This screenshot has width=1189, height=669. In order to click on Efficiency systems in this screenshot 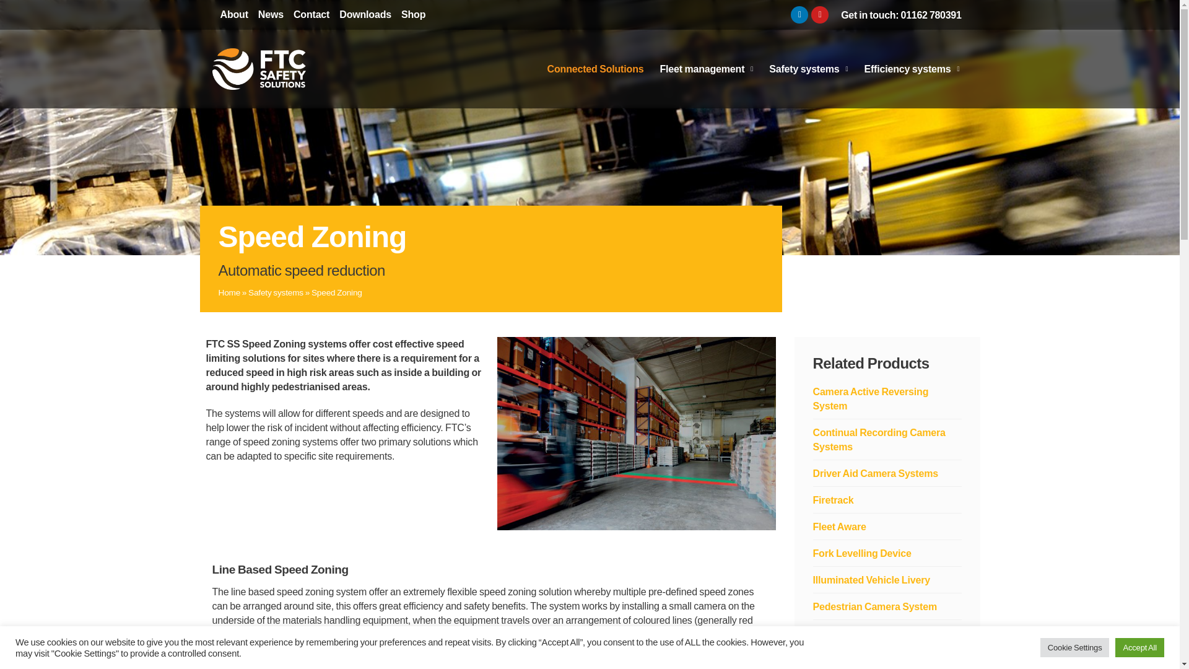, I will do `click(912, 69)`.